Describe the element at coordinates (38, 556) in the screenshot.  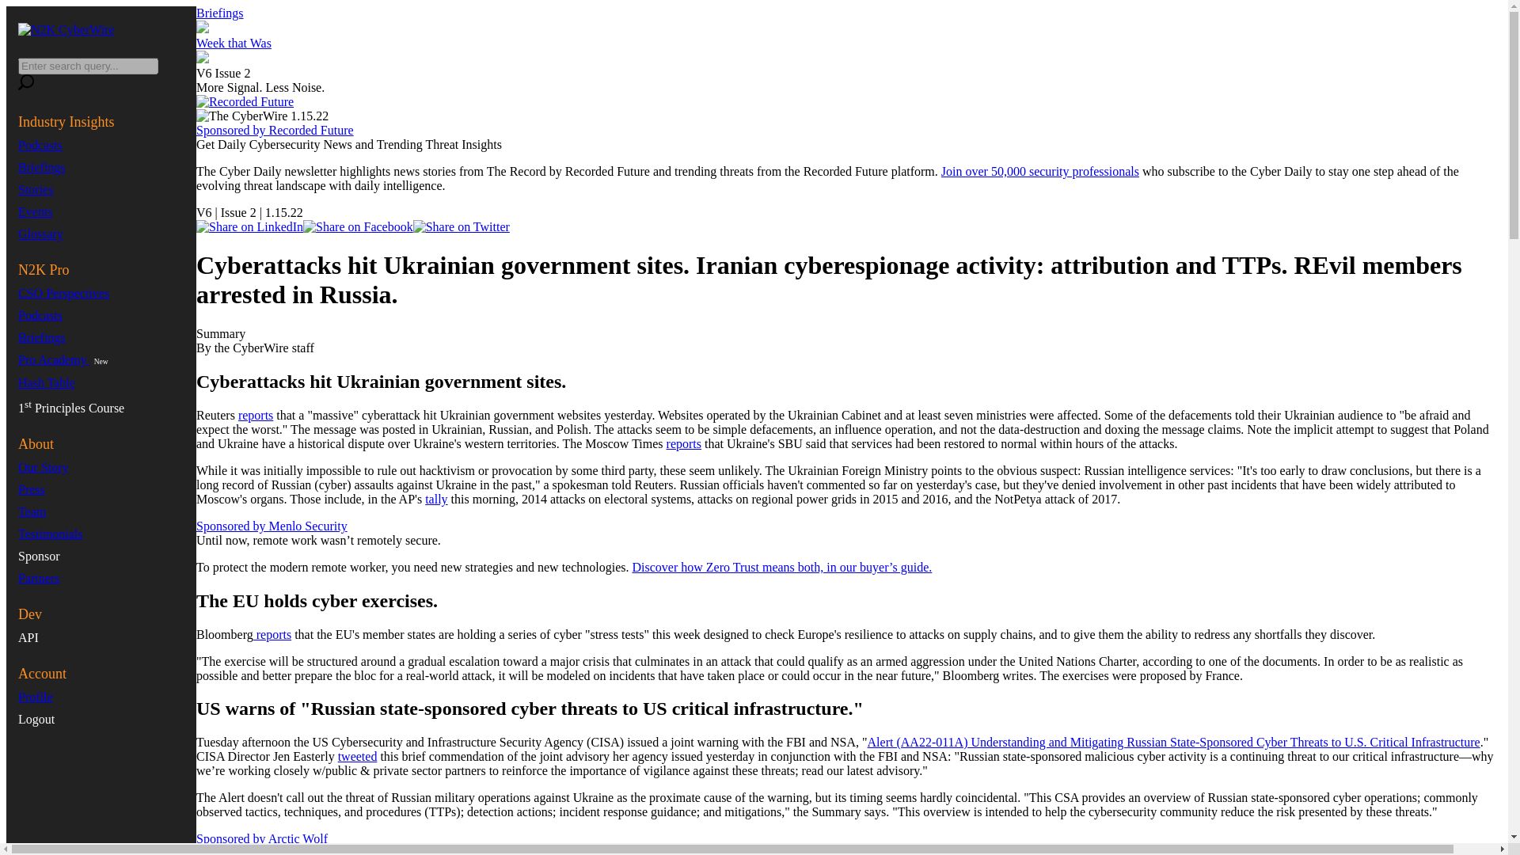
I see `Sponsor` at that location.